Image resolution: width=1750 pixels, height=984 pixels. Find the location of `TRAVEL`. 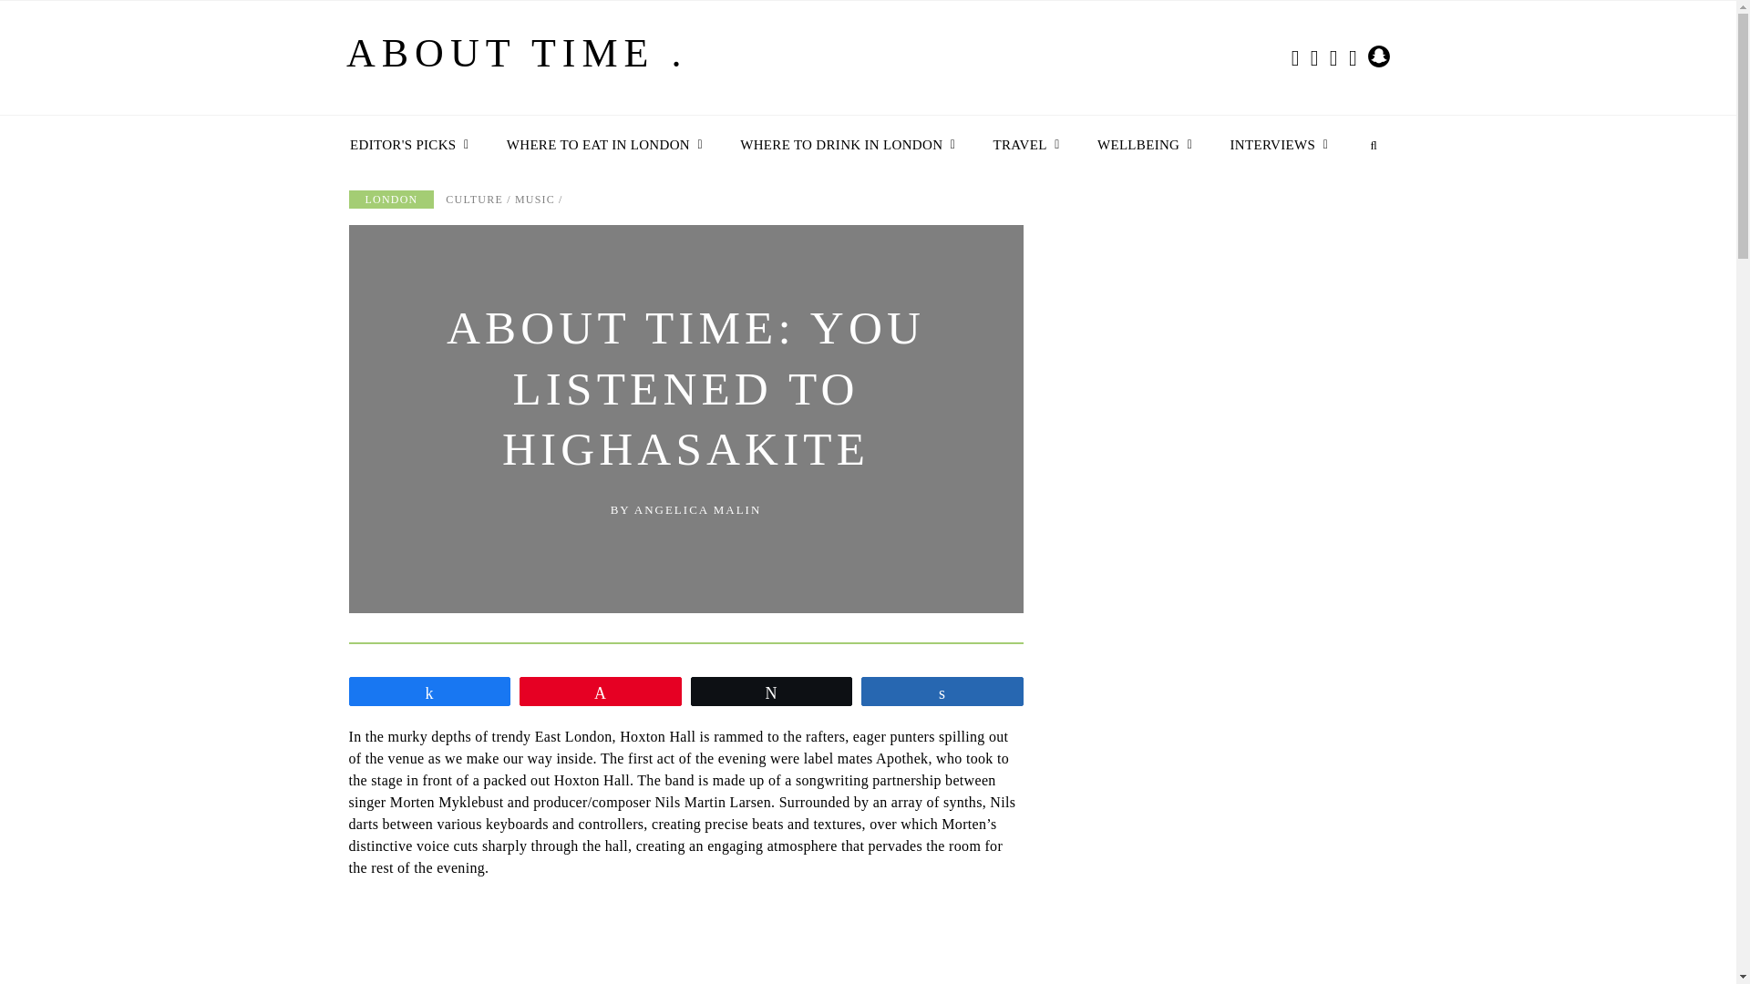

TRAVEL is located at coordinates (1022, 145).